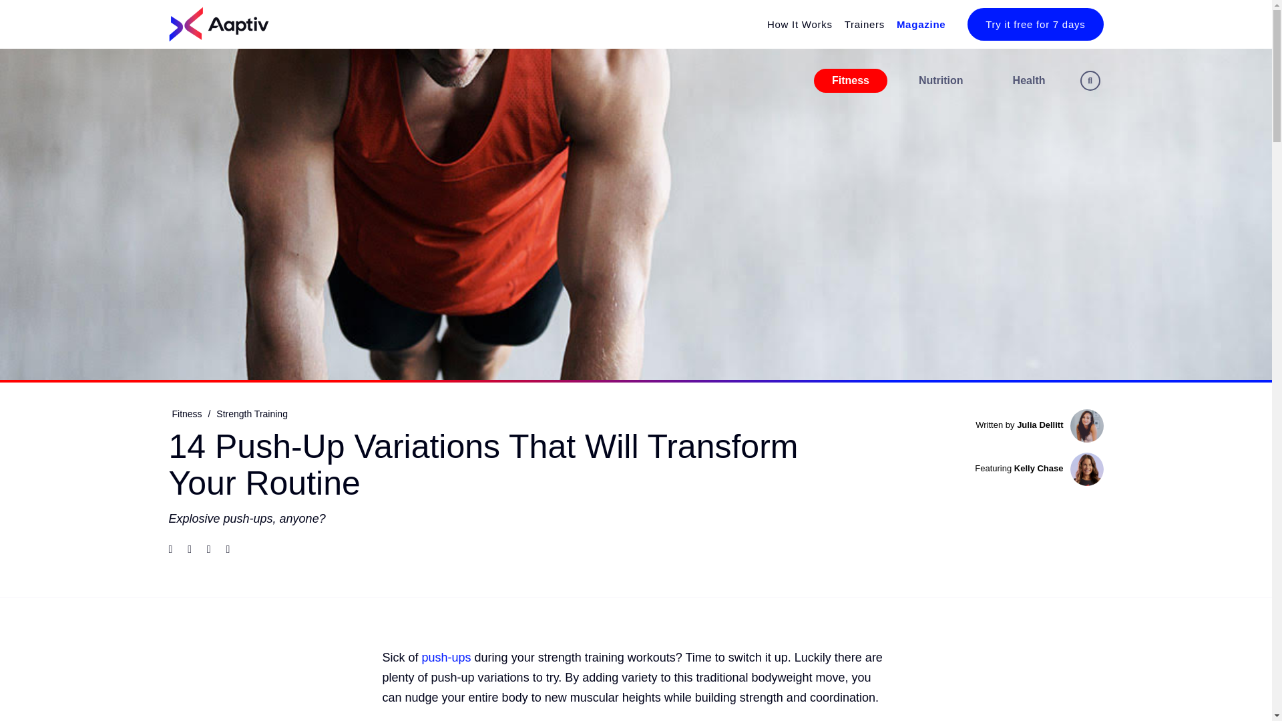 The width and height of the screenshot is (1282, 721). What do you see at coordinates (1029, 80) in the screenshot?
I see `Health` at bounding box center [1029, 80].